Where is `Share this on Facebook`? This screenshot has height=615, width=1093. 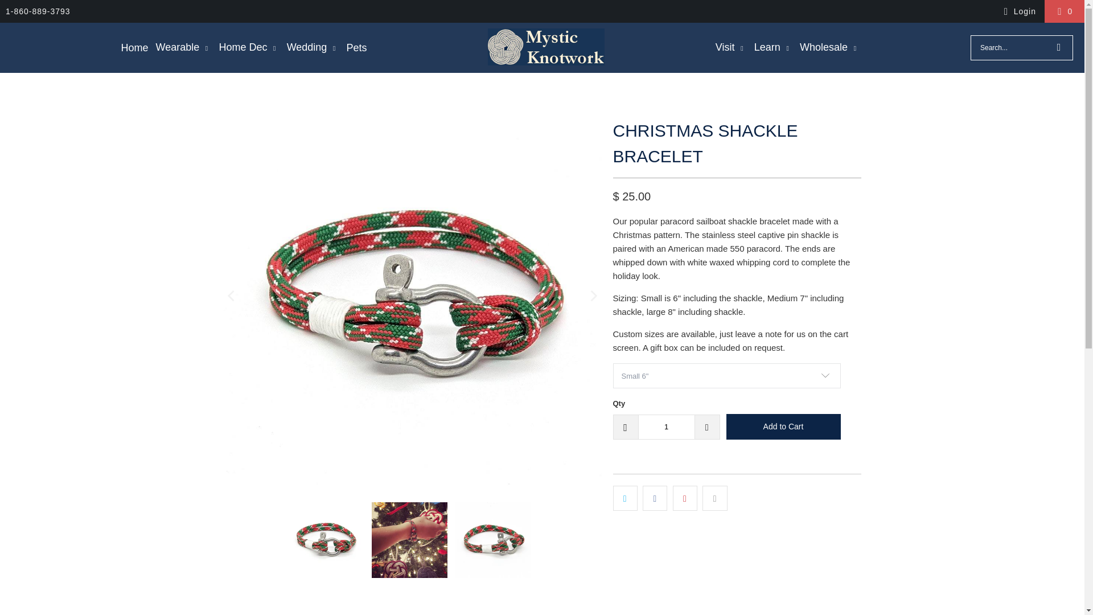 Share this on Facebook is located at coordinates (655, 498).